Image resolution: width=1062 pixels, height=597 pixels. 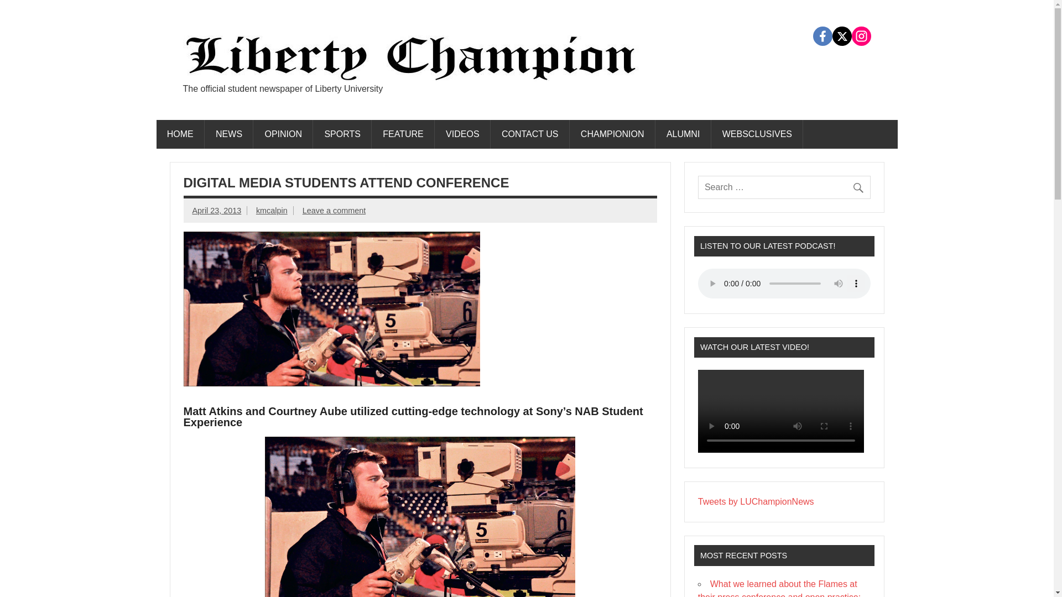 I want to click on 3:39 pm, so click(x=217, y=210).